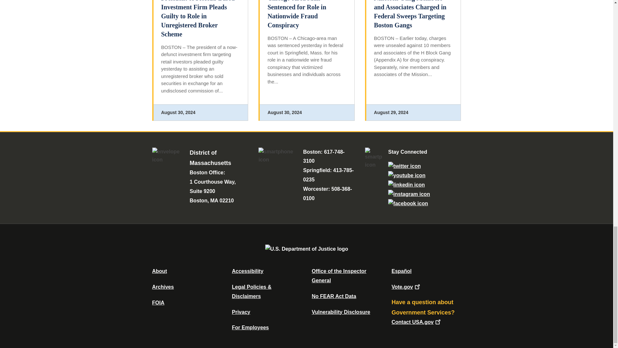 The image size is (618, 348). I want to click on About DOJ, so click(159, 271).